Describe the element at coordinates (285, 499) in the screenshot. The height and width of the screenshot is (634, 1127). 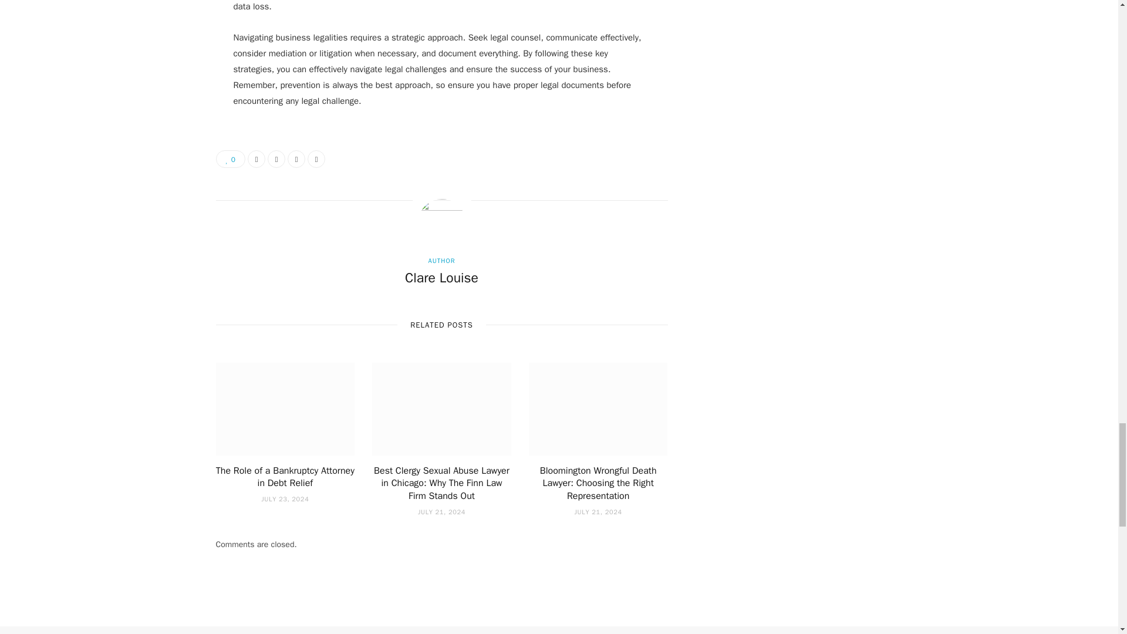
I see `JULY 23, 2024` at that location.